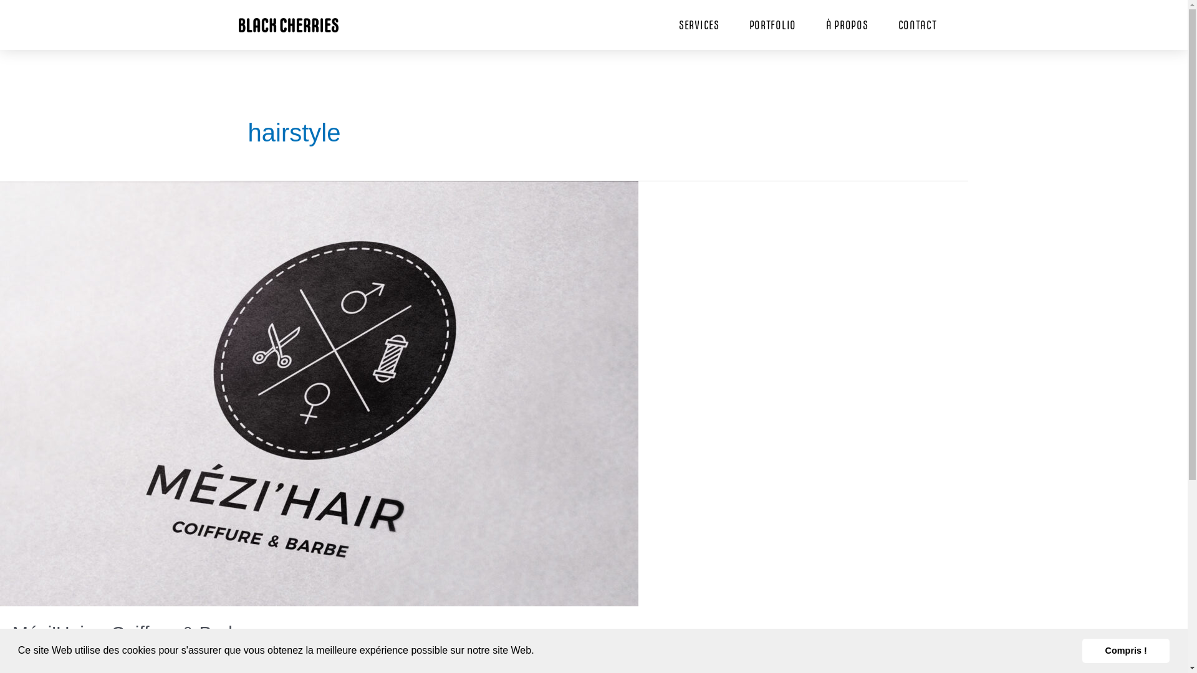  I want to click on PORTFOLIO, so click(773, 25).